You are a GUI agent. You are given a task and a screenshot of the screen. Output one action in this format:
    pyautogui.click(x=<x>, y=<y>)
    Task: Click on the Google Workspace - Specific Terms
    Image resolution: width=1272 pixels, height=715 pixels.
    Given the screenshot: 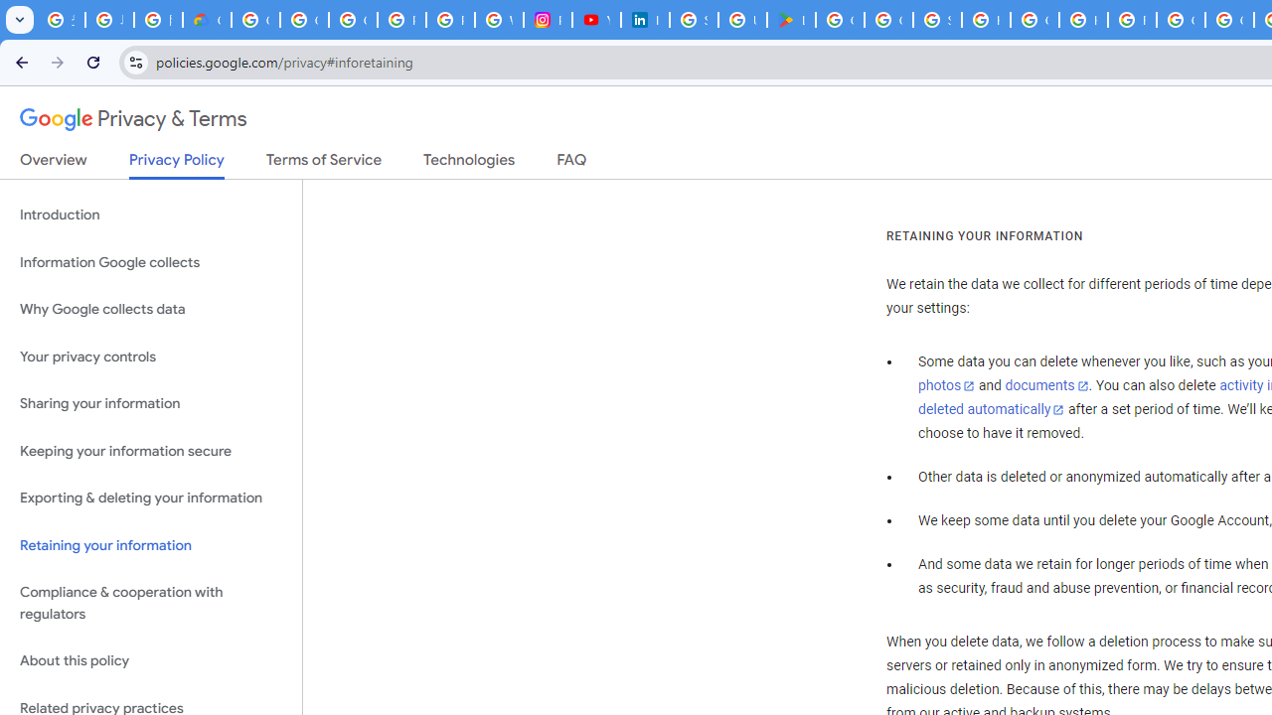 What is the action you would take?
    pyautogui.click(x=888, y=20)
    